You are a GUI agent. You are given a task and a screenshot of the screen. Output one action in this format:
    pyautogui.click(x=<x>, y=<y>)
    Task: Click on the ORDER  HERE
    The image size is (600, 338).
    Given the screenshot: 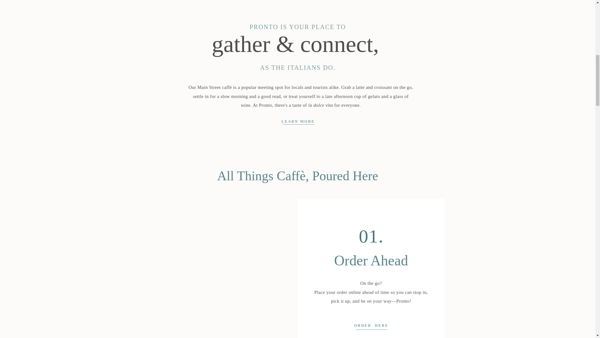 What is the action you would take?
    pyautogui.click(x=371, y=325)
    